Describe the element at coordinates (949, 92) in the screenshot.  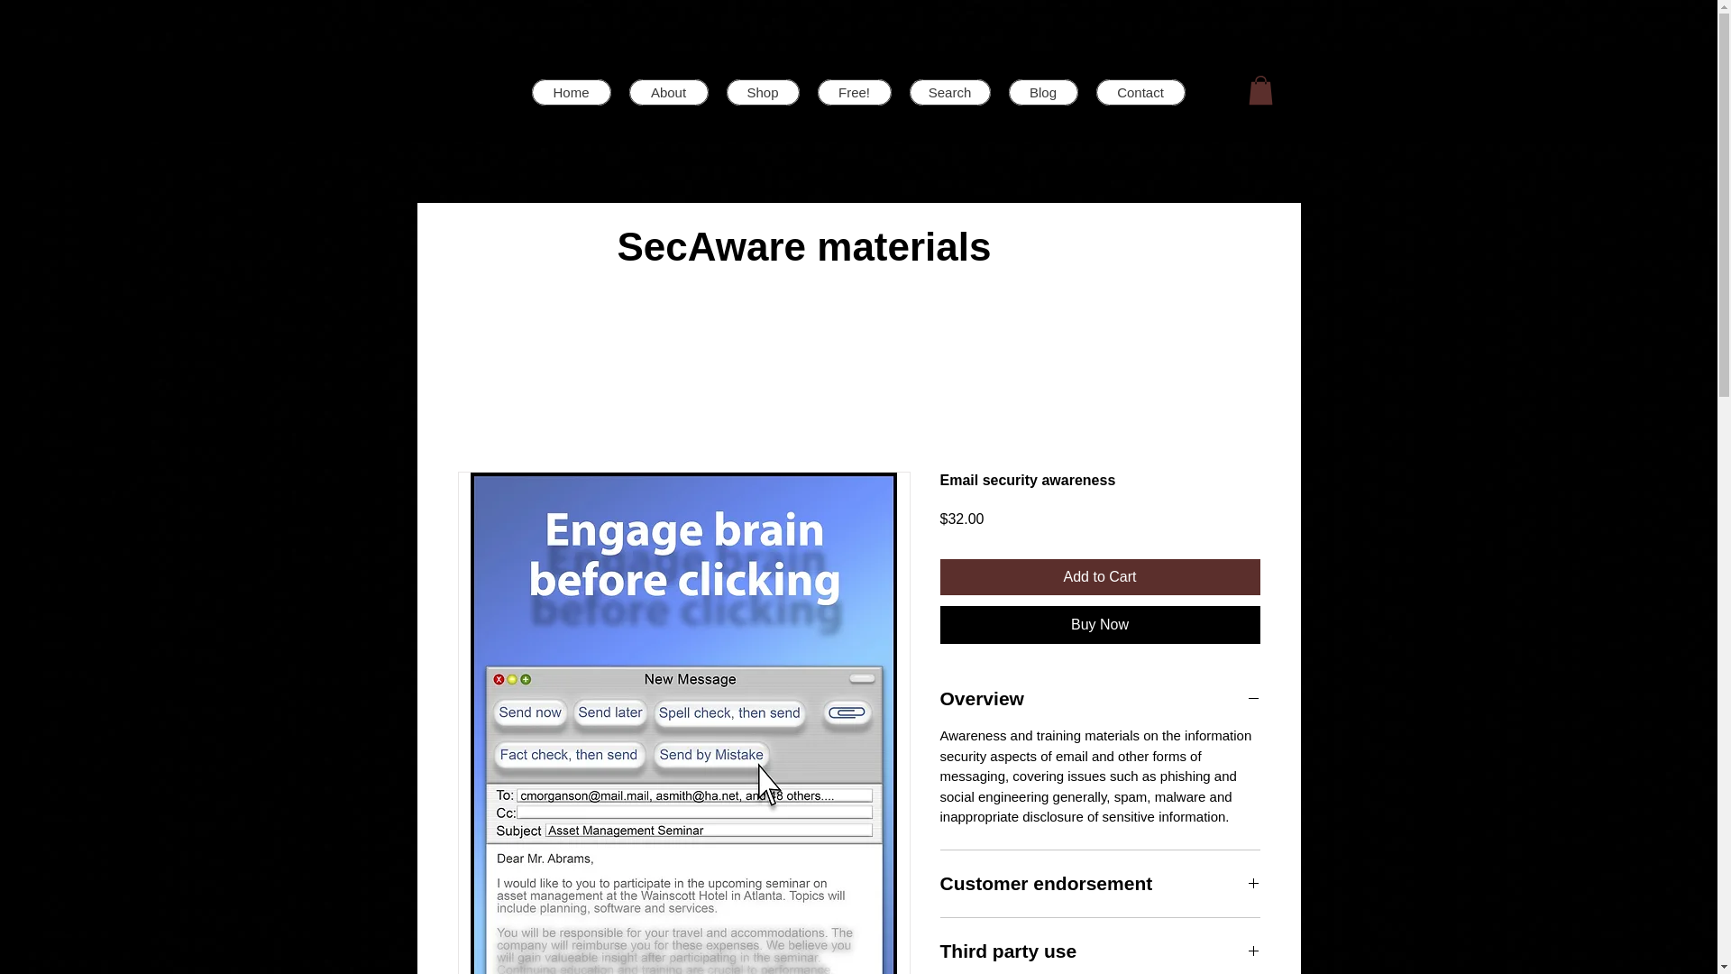
I see `Search` at that location.